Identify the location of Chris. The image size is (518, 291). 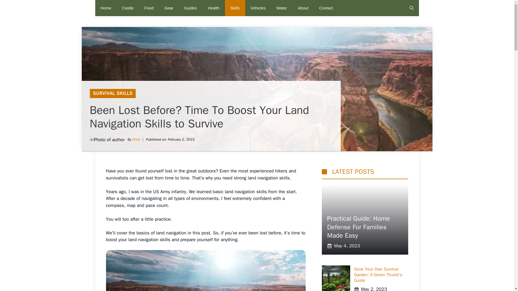
(136, 139).